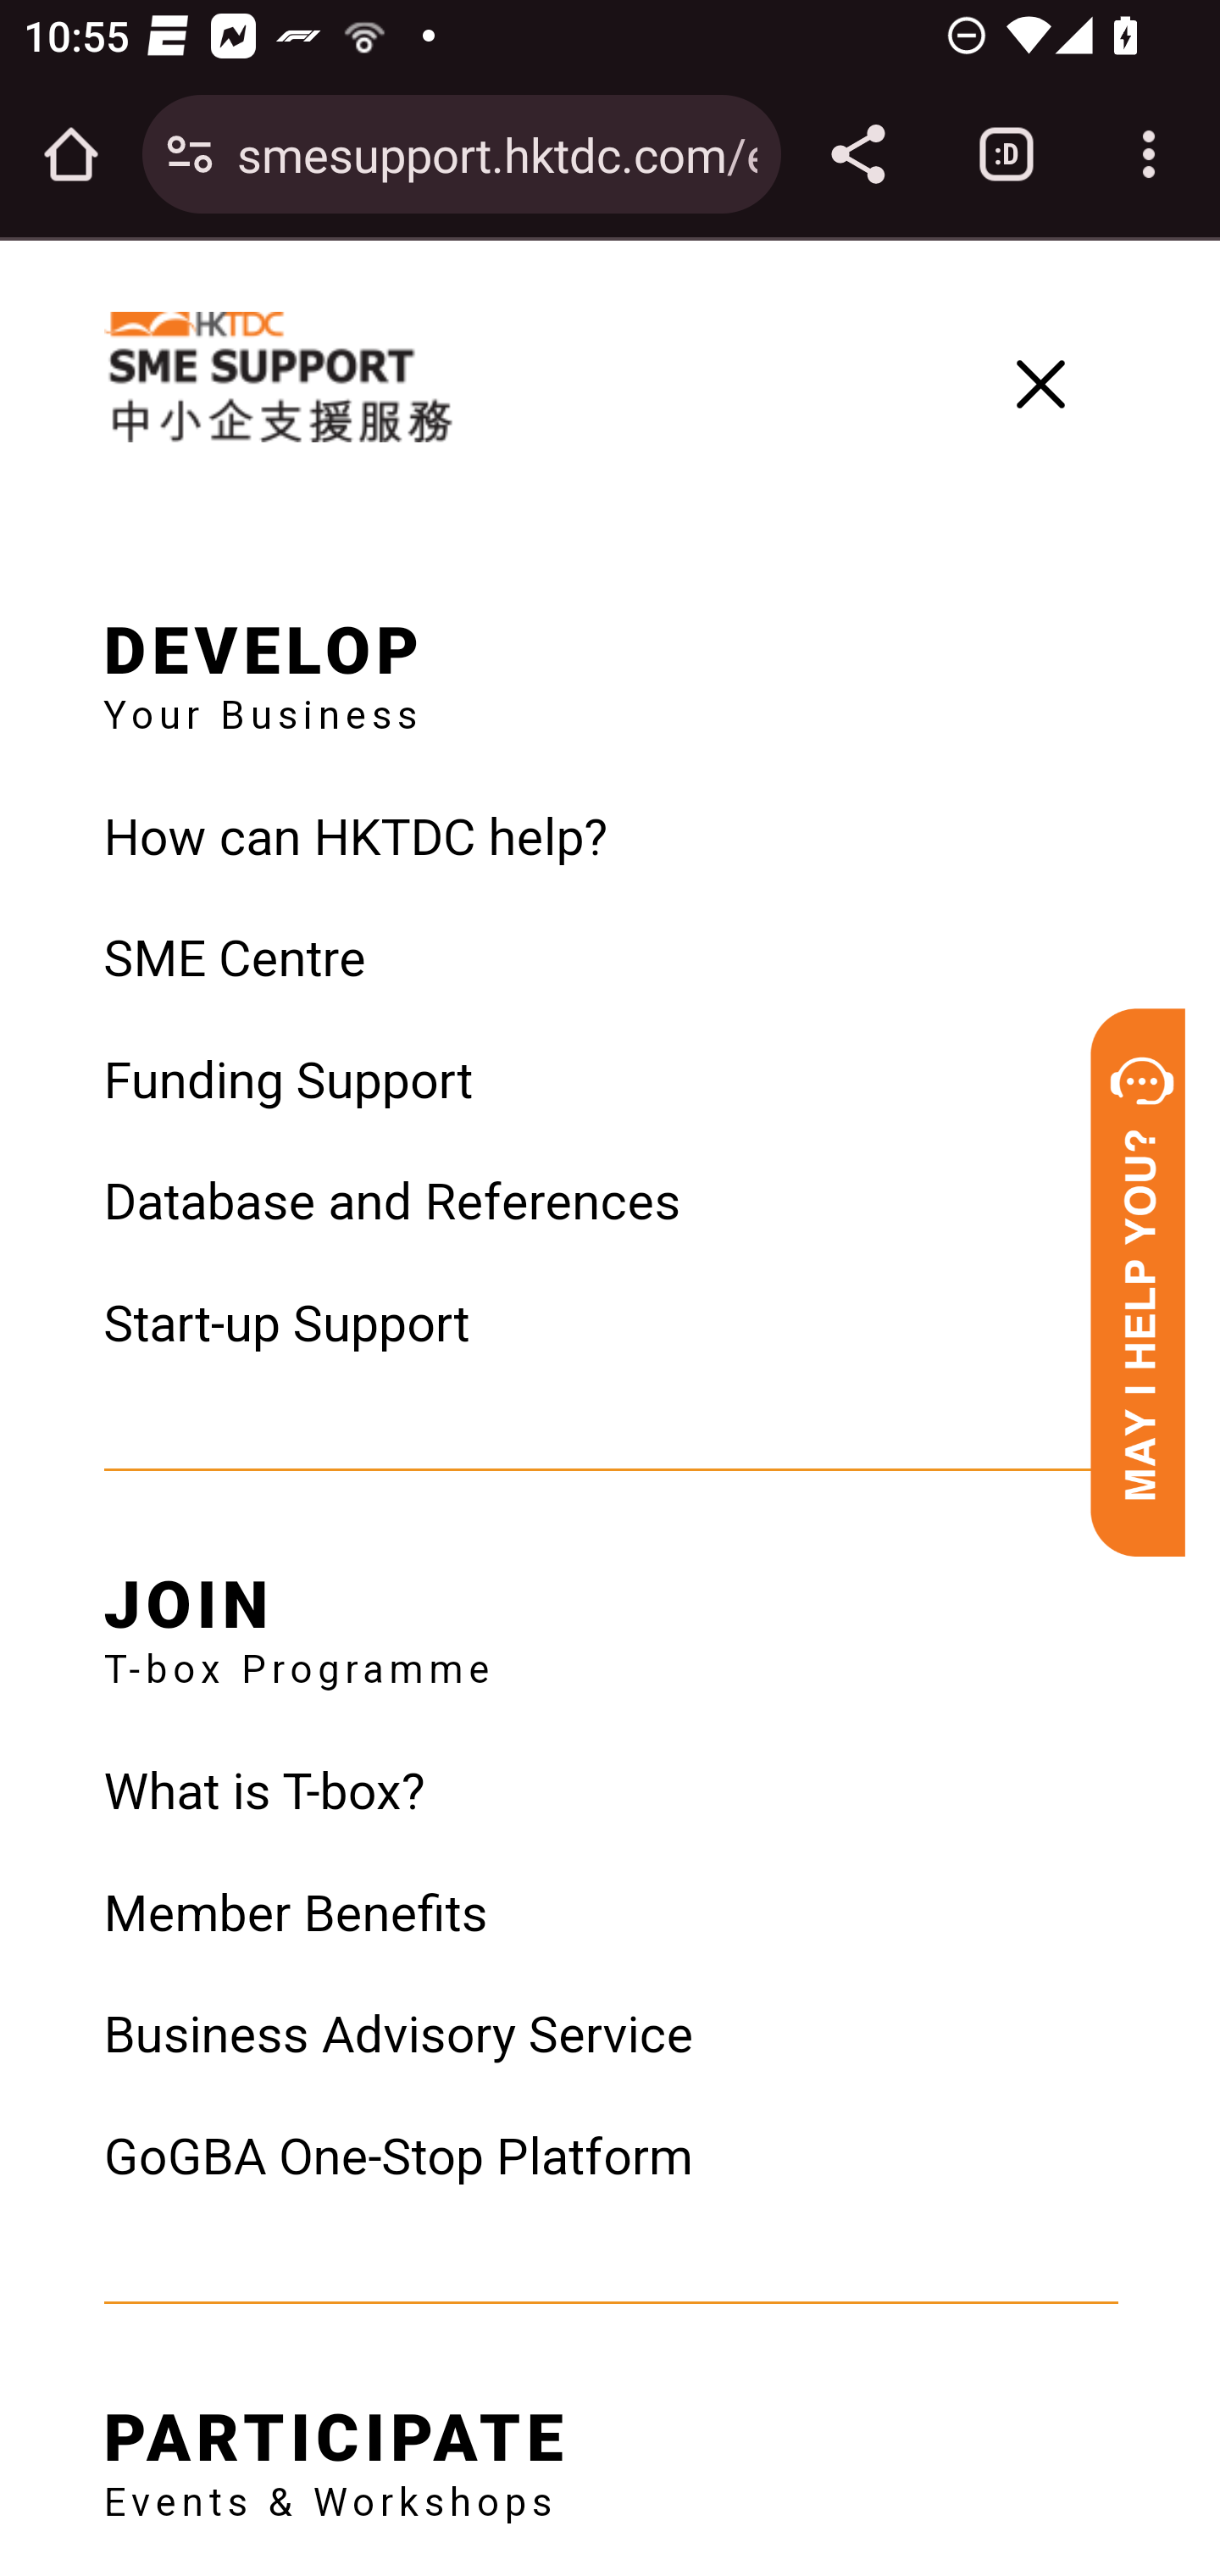 Image resolution: width=1220 pixels, height=2576 pixels. What do you see at coordinates (1006, 154) in the screenshot?
I see `Switch or close tabs` at bounding box center [1006, 154].